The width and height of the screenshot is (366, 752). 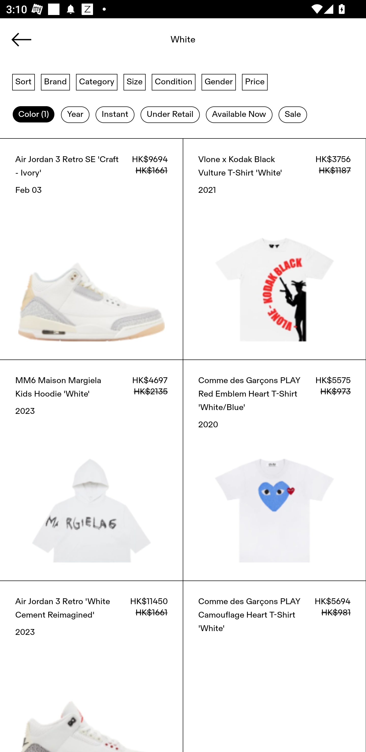 I want to click on Sale, so click(x=293, y=115).